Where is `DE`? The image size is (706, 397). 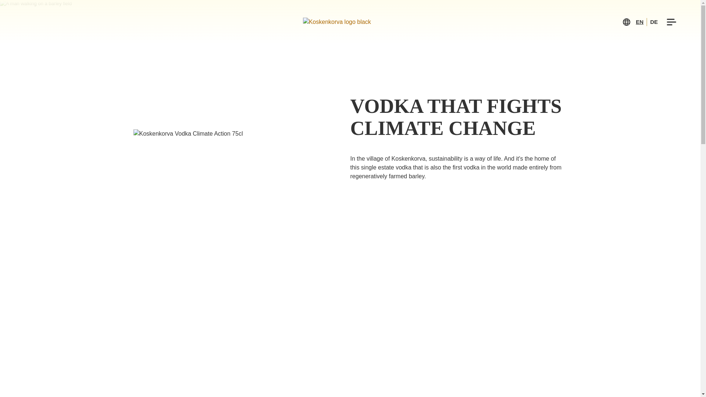 DE is located at coordinates (654, 22).